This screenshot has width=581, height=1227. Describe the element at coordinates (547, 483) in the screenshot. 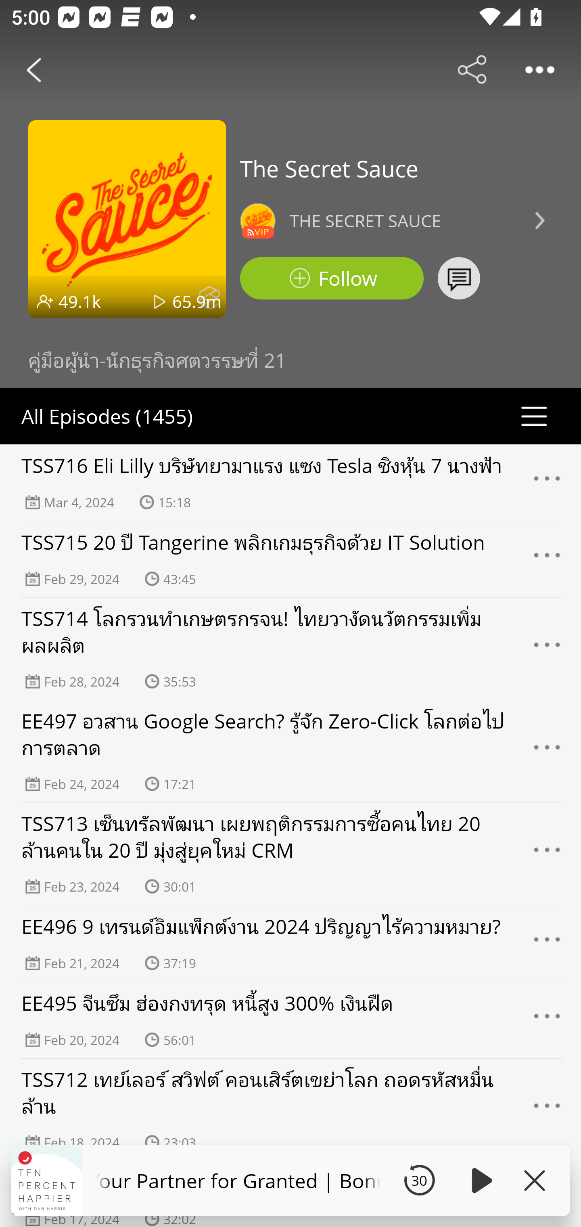

I see `Menu` at that location.